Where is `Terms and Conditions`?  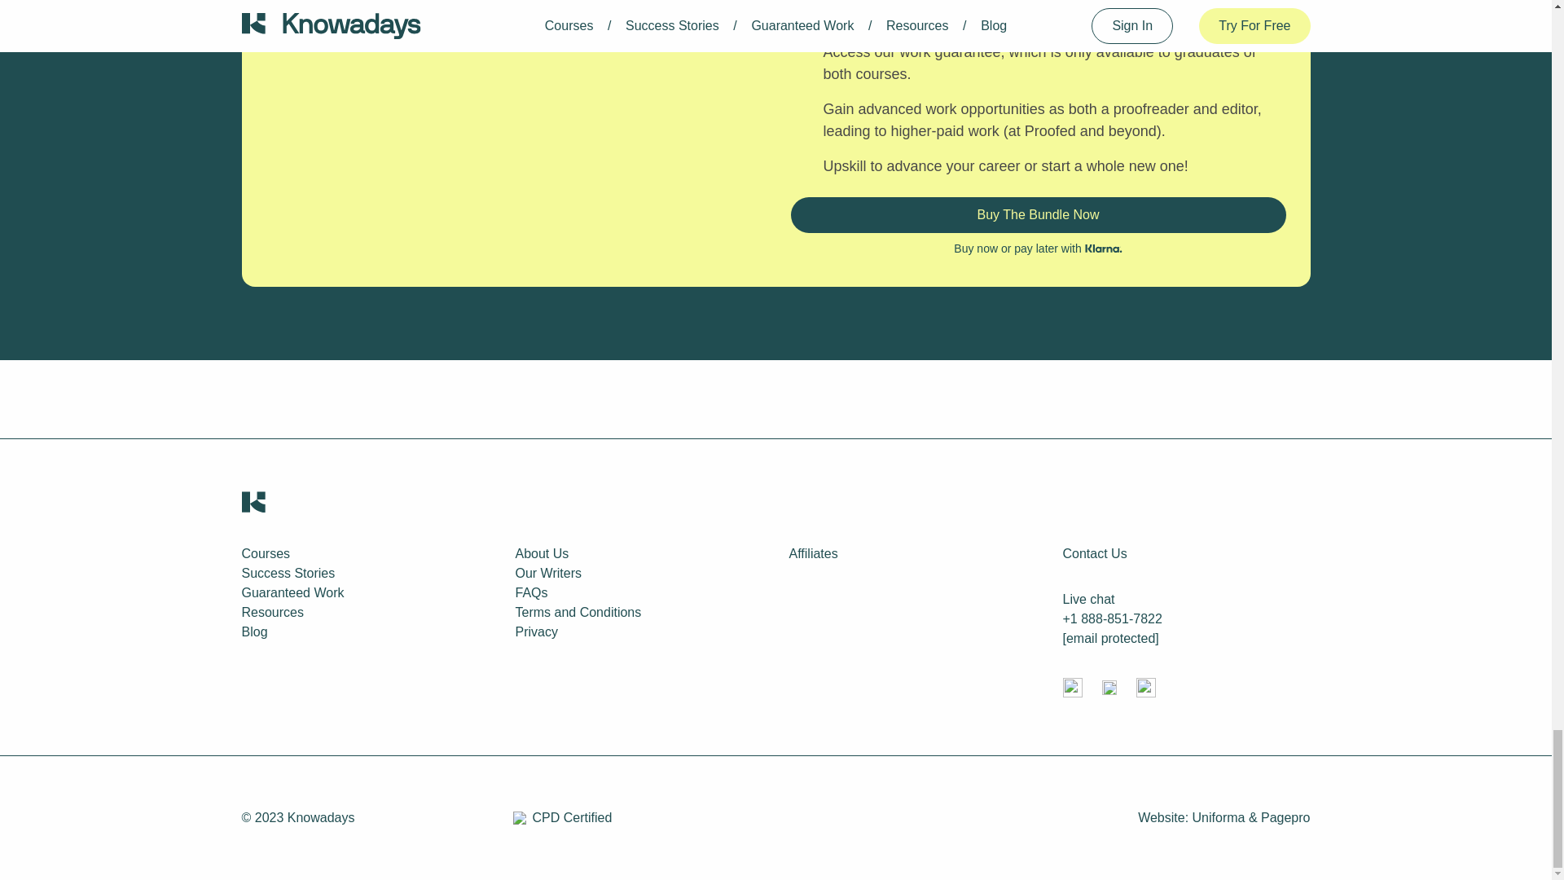
Terms and Conditions is located at coordinates (578, 613).